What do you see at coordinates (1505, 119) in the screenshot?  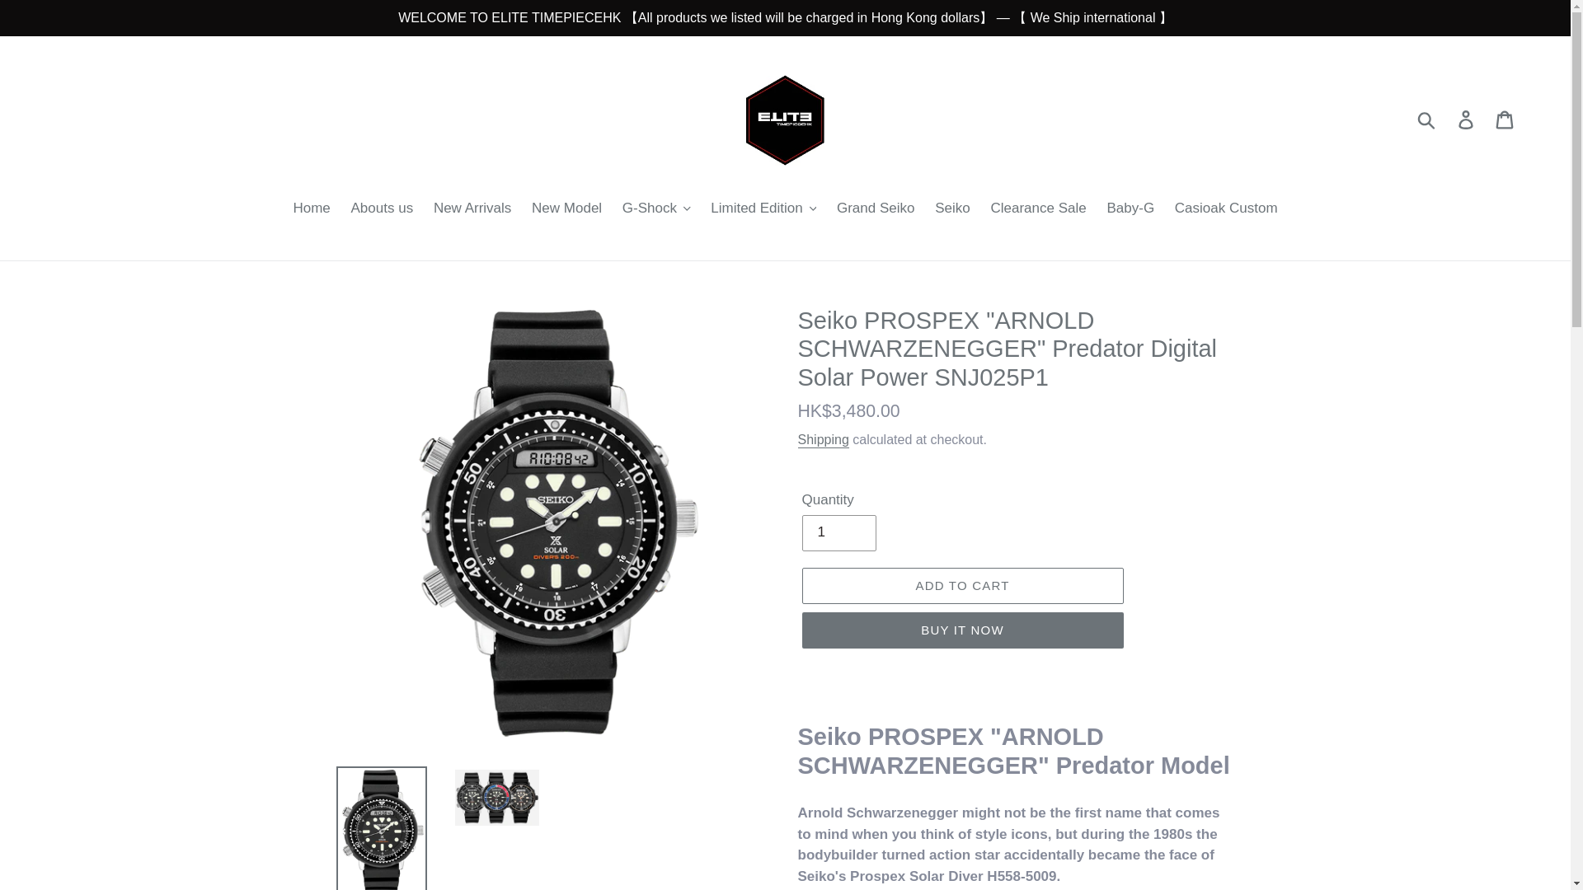 I see `Cart` at bounding box center [1505, 119].